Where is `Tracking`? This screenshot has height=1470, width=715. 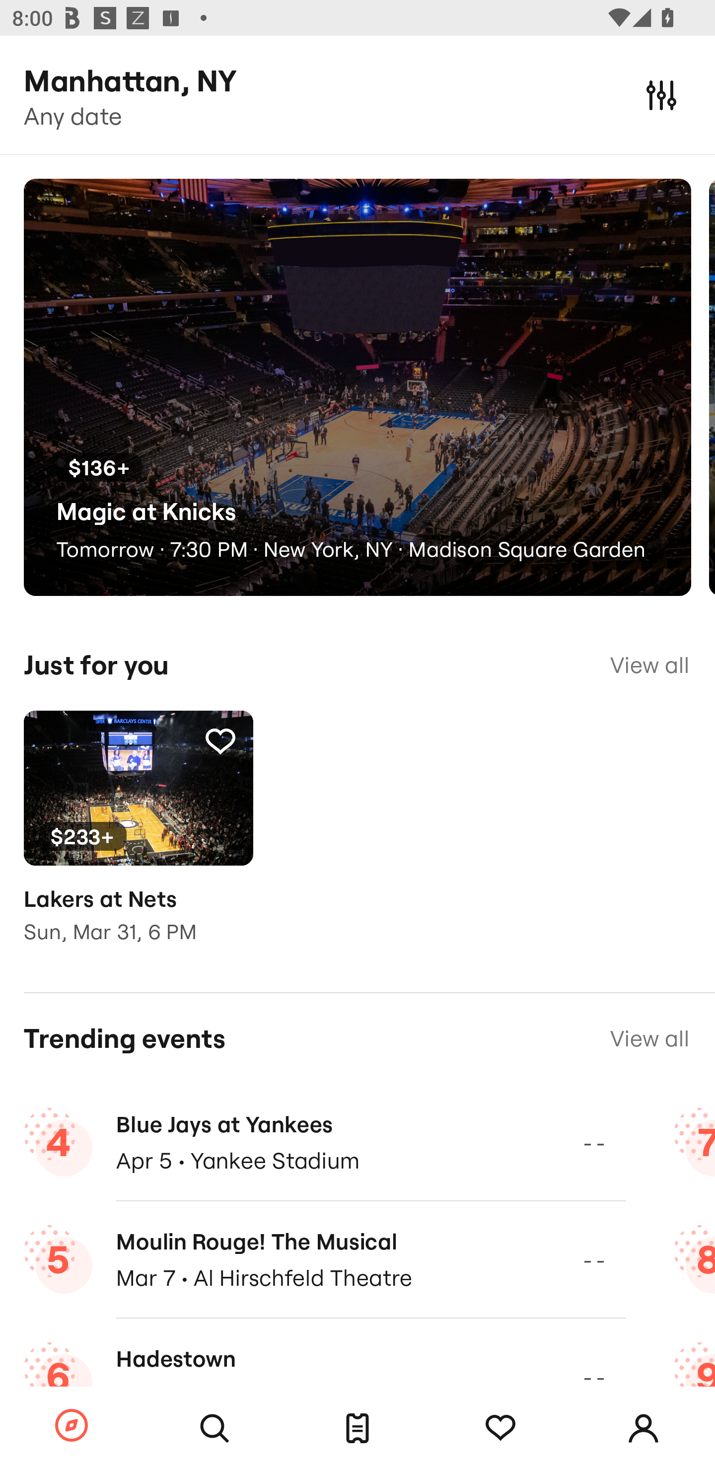
Tracking is located at coordinates (500, 1428).